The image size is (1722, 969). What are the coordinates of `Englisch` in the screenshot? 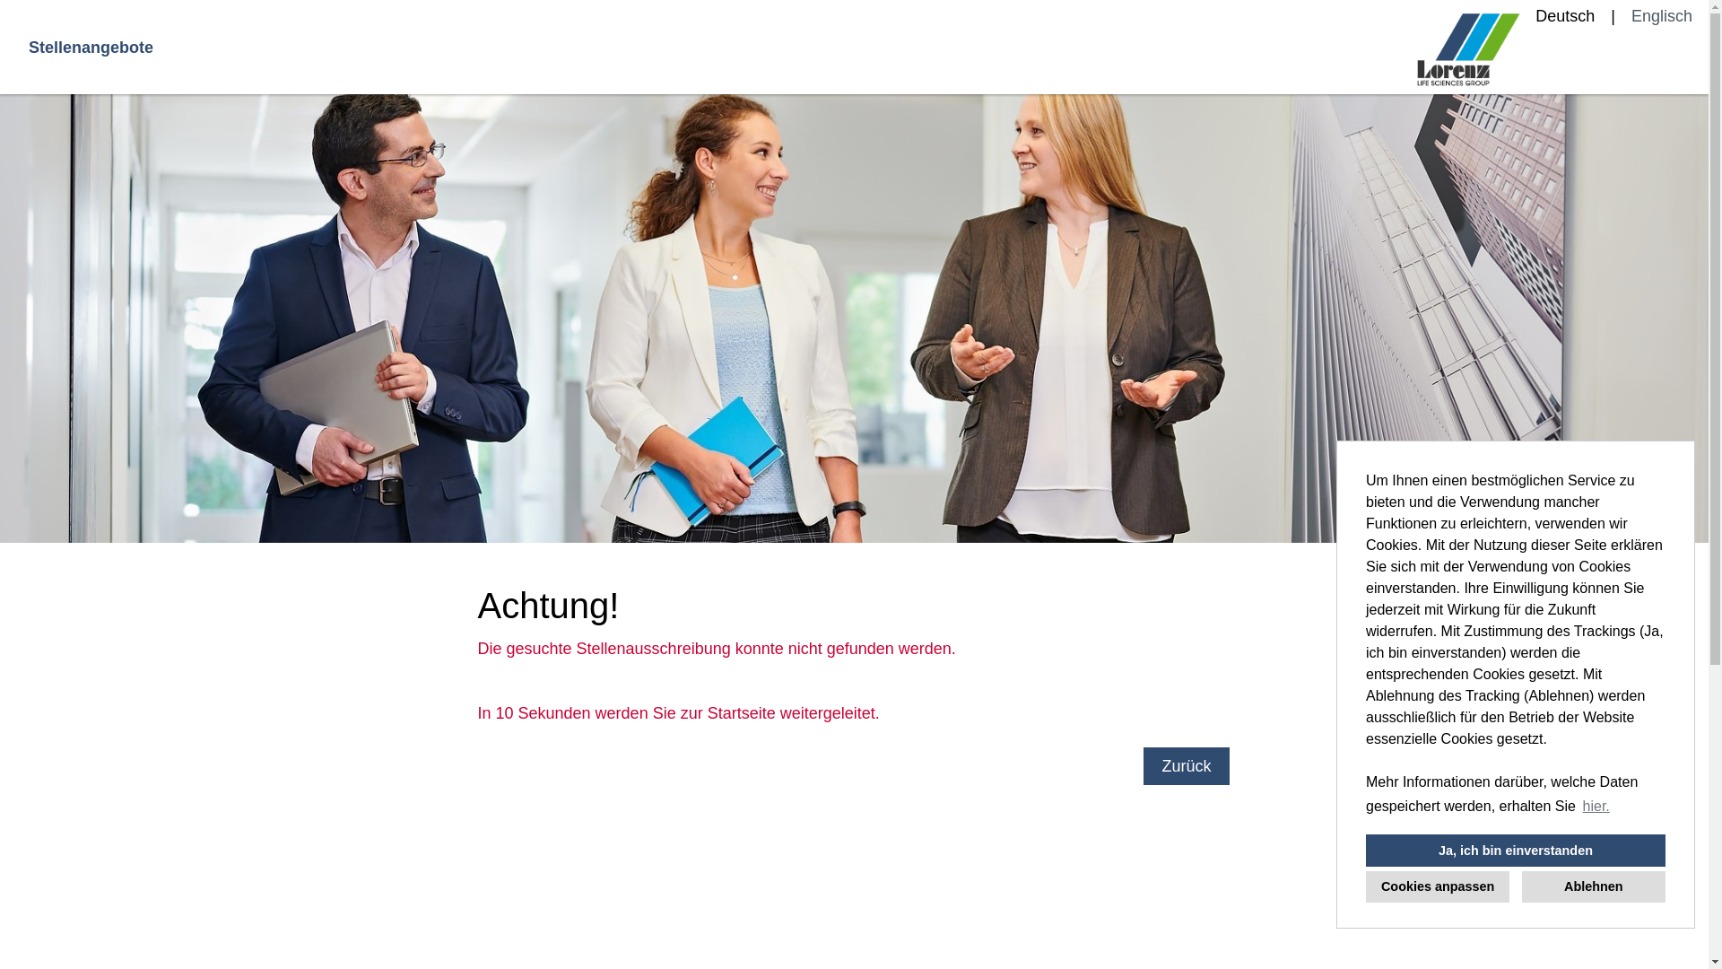 It's located at (1662, 16).